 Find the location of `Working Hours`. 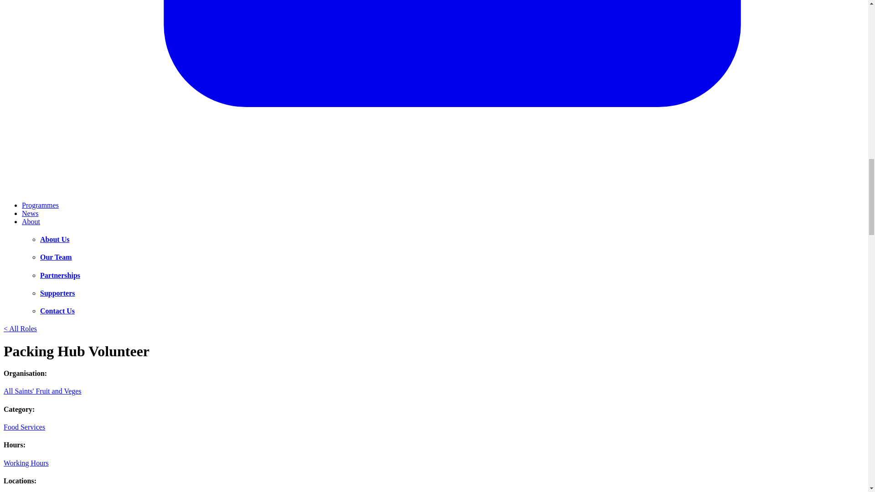

Working Hours is located at coordinates (26, 463).